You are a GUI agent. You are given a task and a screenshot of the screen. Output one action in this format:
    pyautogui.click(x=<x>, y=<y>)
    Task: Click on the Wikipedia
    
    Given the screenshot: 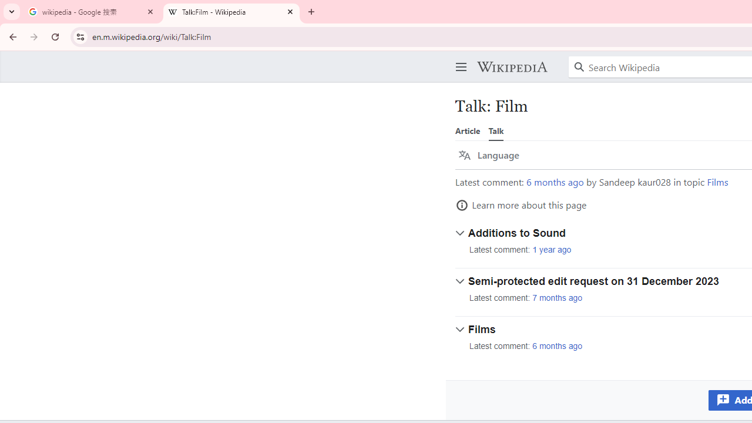 What is the action you would take?
    pyautogui.click(x=512, y=67)
    